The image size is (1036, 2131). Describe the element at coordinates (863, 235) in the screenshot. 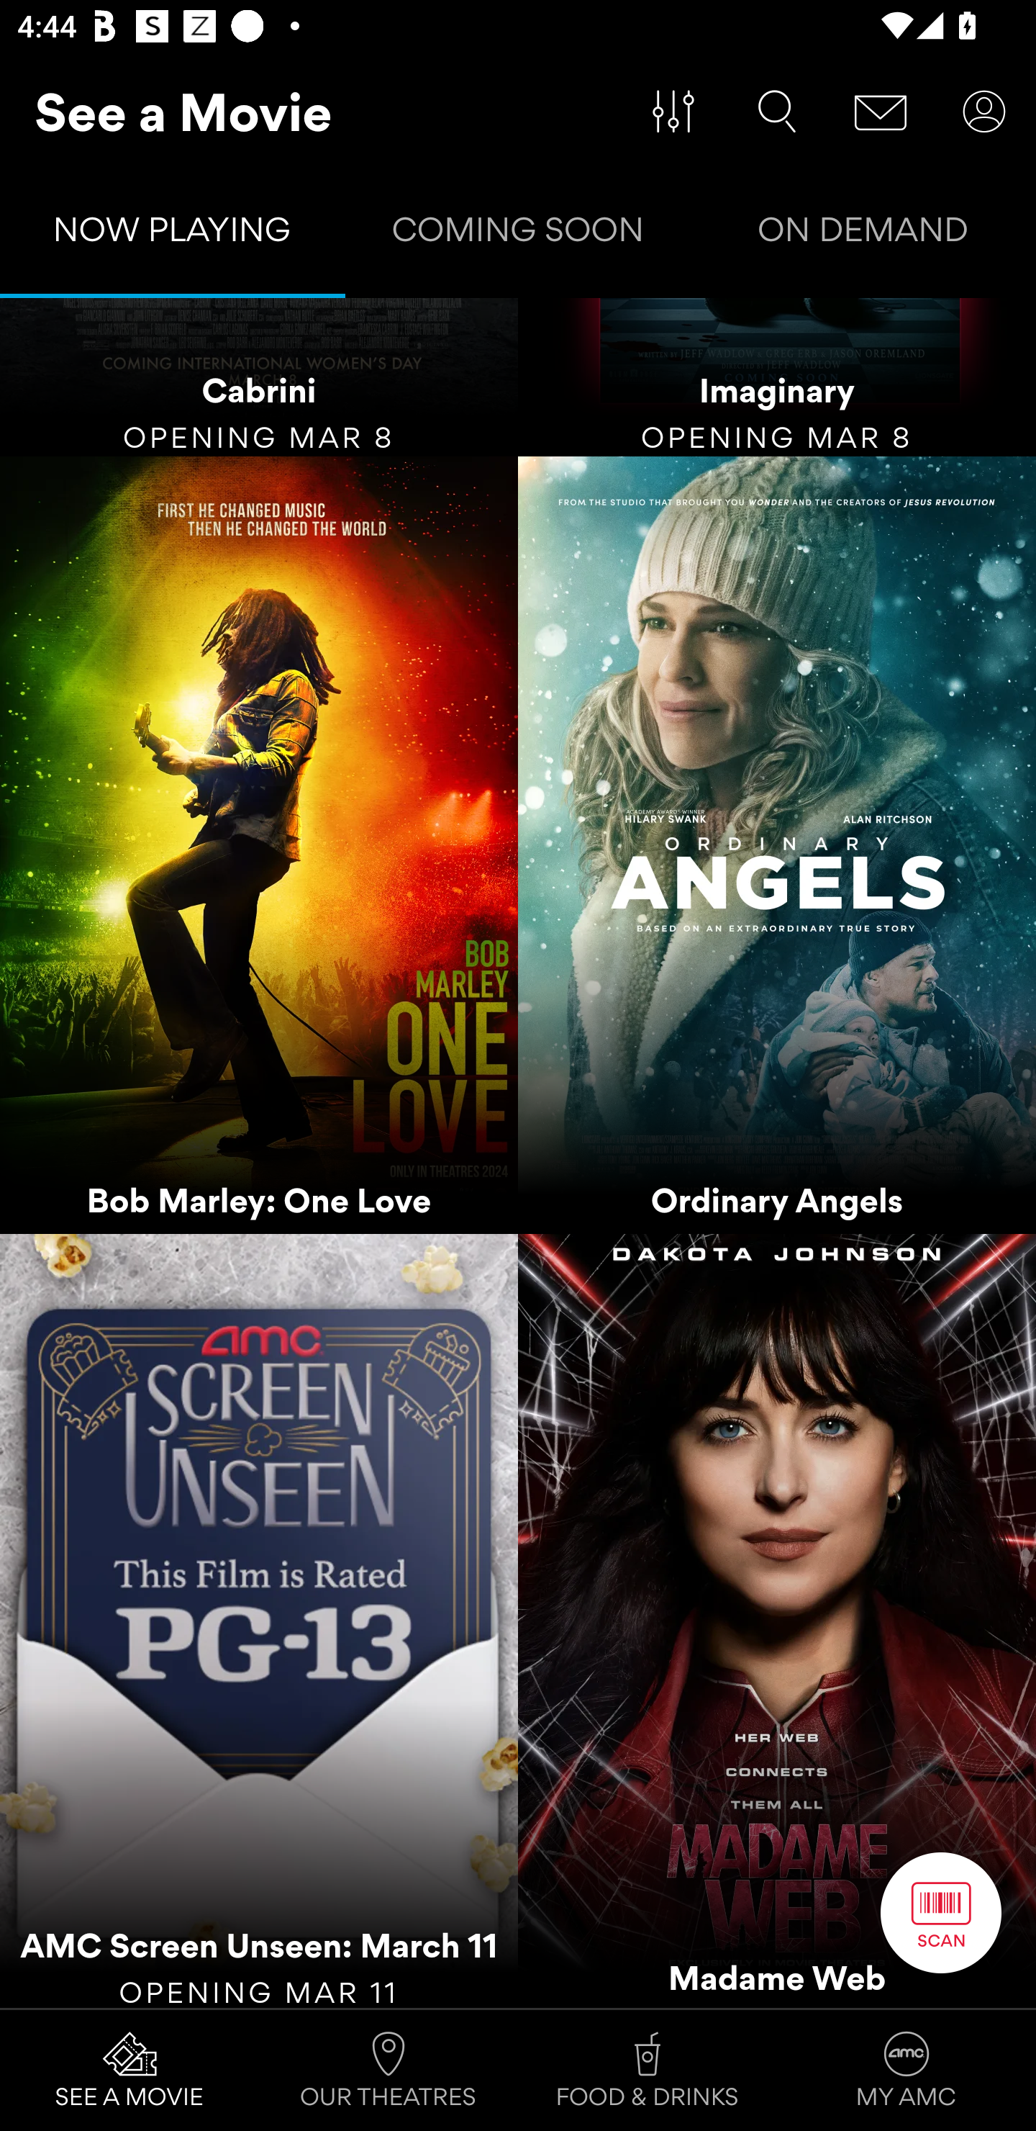

I see `ON DEMAND
Tab 3 of 3` at that location.